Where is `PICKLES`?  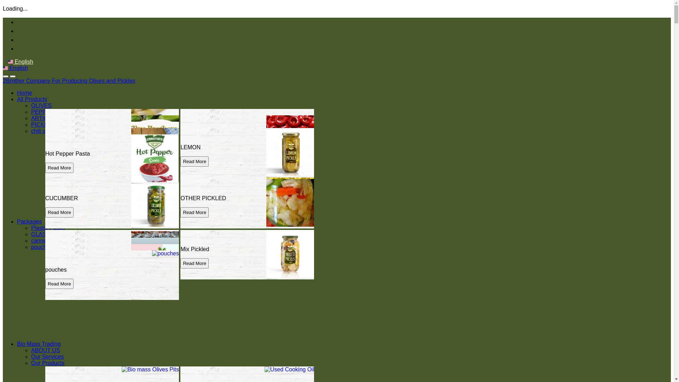
PICKLES is located at coordinates (43, 125).